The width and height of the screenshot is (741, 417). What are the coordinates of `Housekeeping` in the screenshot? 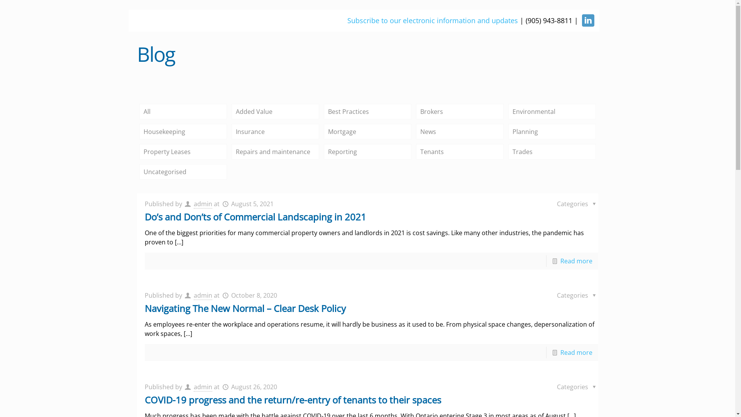 It's located at (183, 132).